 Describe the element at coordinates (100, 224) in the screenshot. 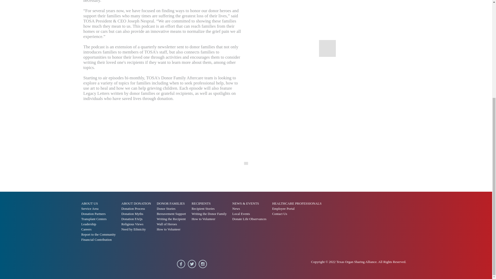

I see `Leadership` at that location.